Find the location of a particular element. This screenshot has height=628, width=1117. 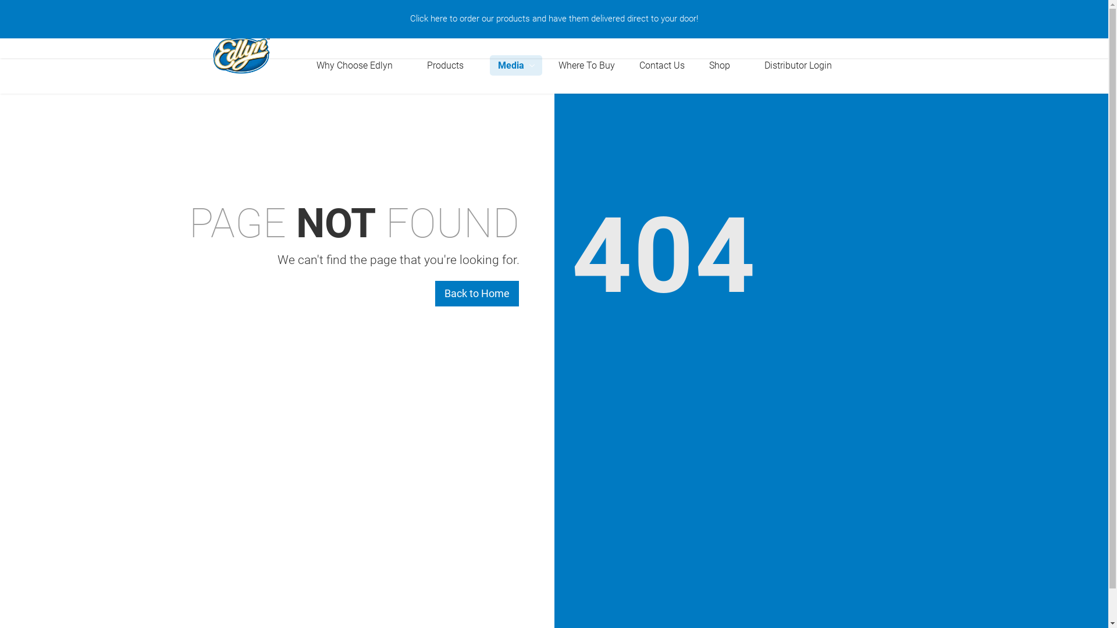

Why Choose Edlyn is located at coordinates (360, 65).